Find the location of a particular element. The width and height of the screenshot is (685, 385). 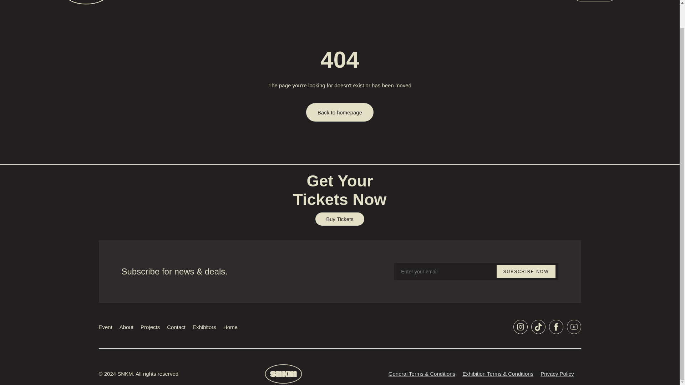

Contact is located at coordinates (176, 327).